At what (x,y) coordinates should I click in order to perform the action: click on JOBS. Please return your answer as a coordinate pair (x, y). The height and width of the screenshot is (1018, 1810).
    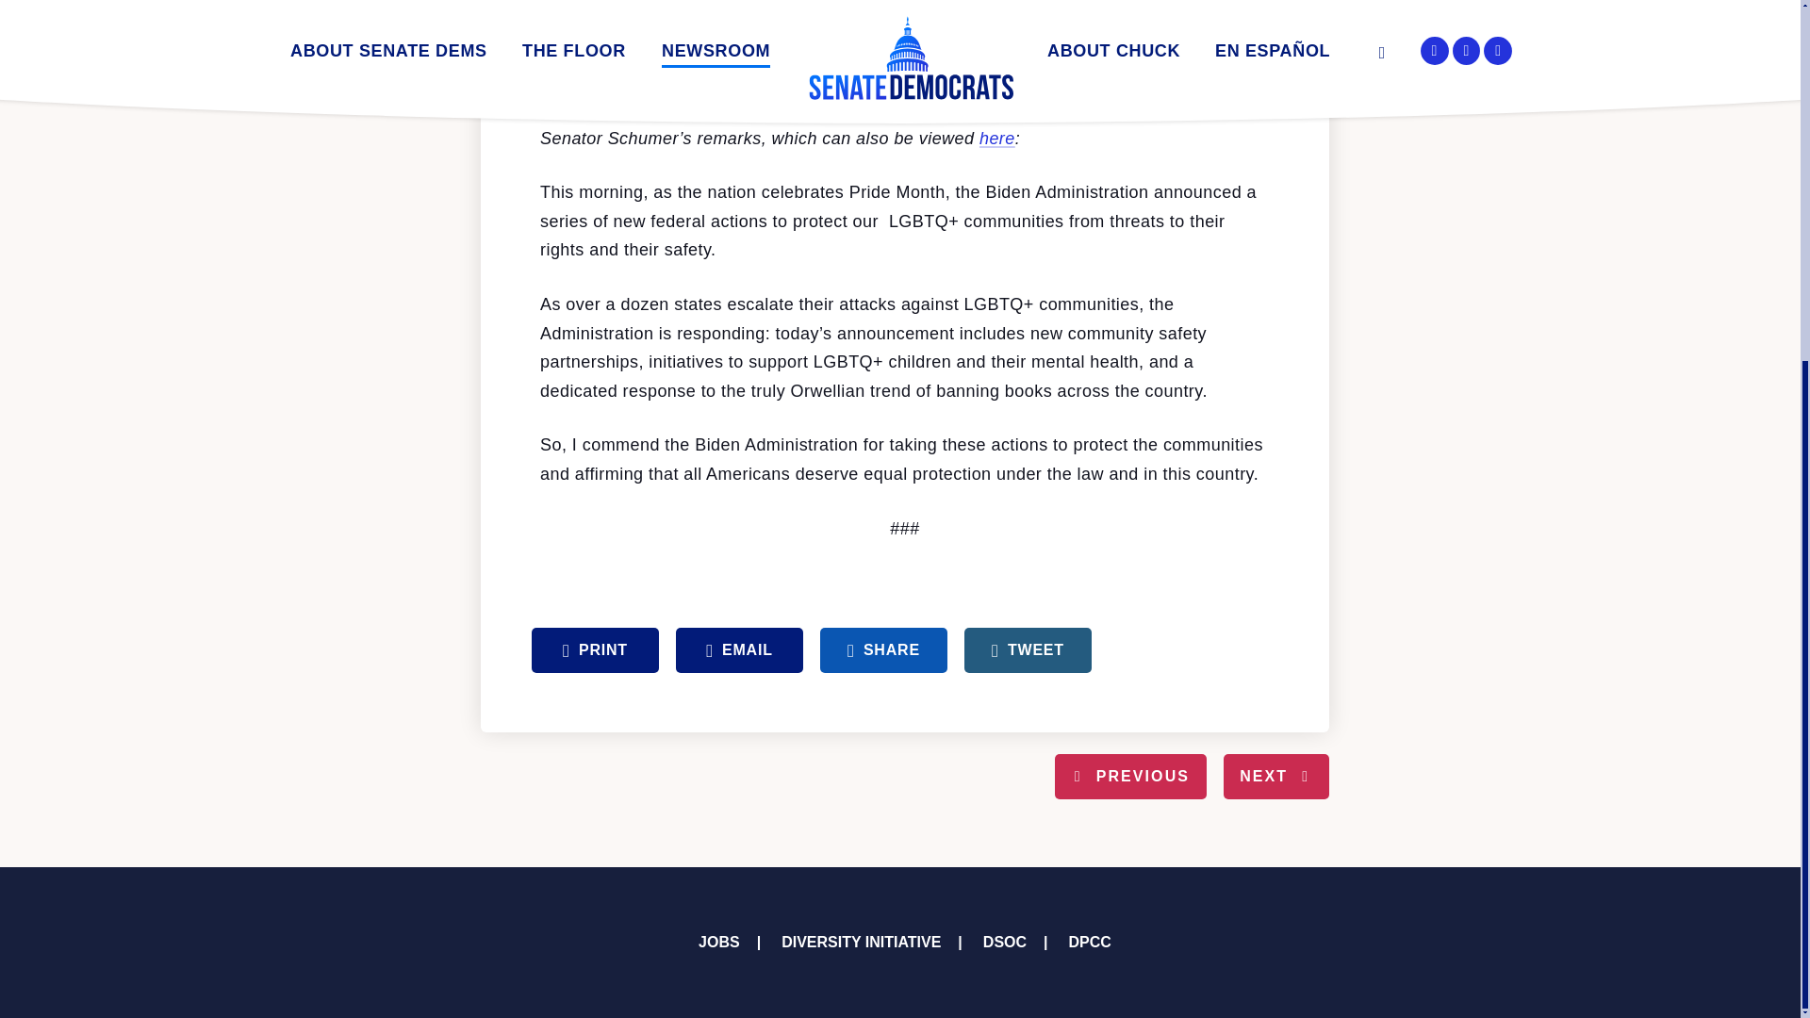
    Looking at the image, I should click on (719, 943).